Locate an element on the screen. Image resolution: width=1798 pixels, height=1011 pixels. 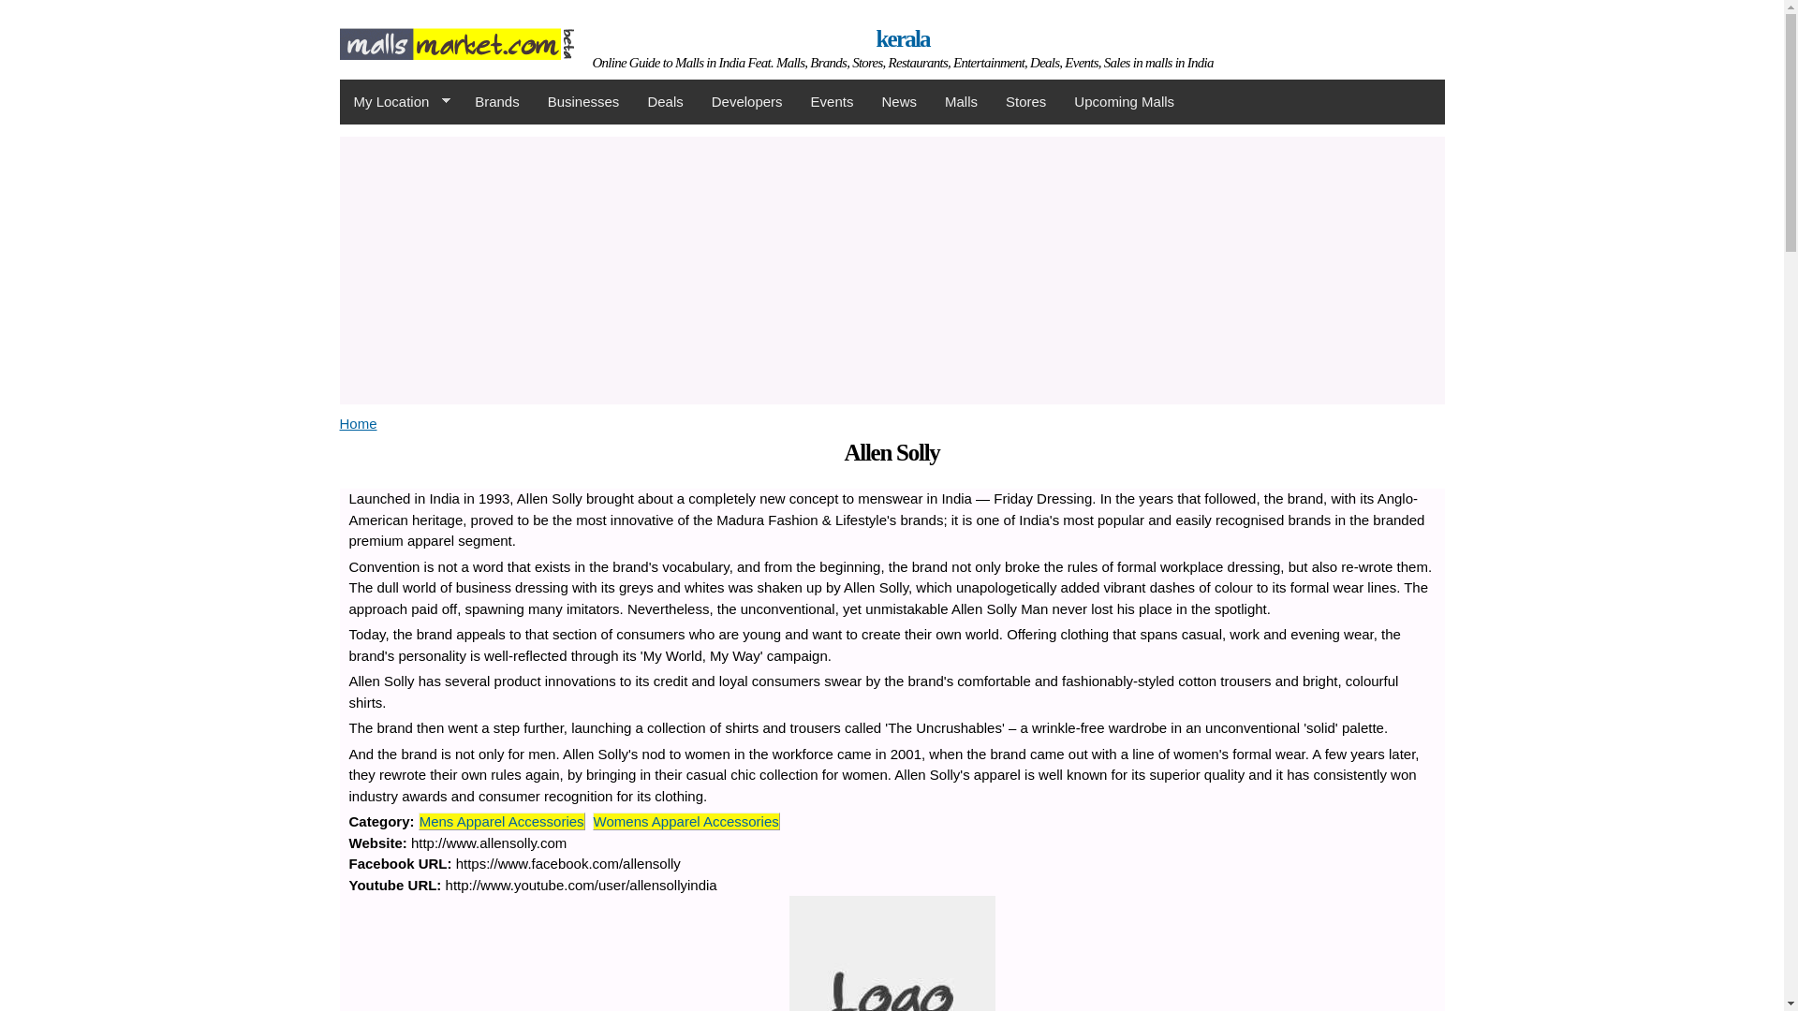
News is located at coordinates (899, 101).